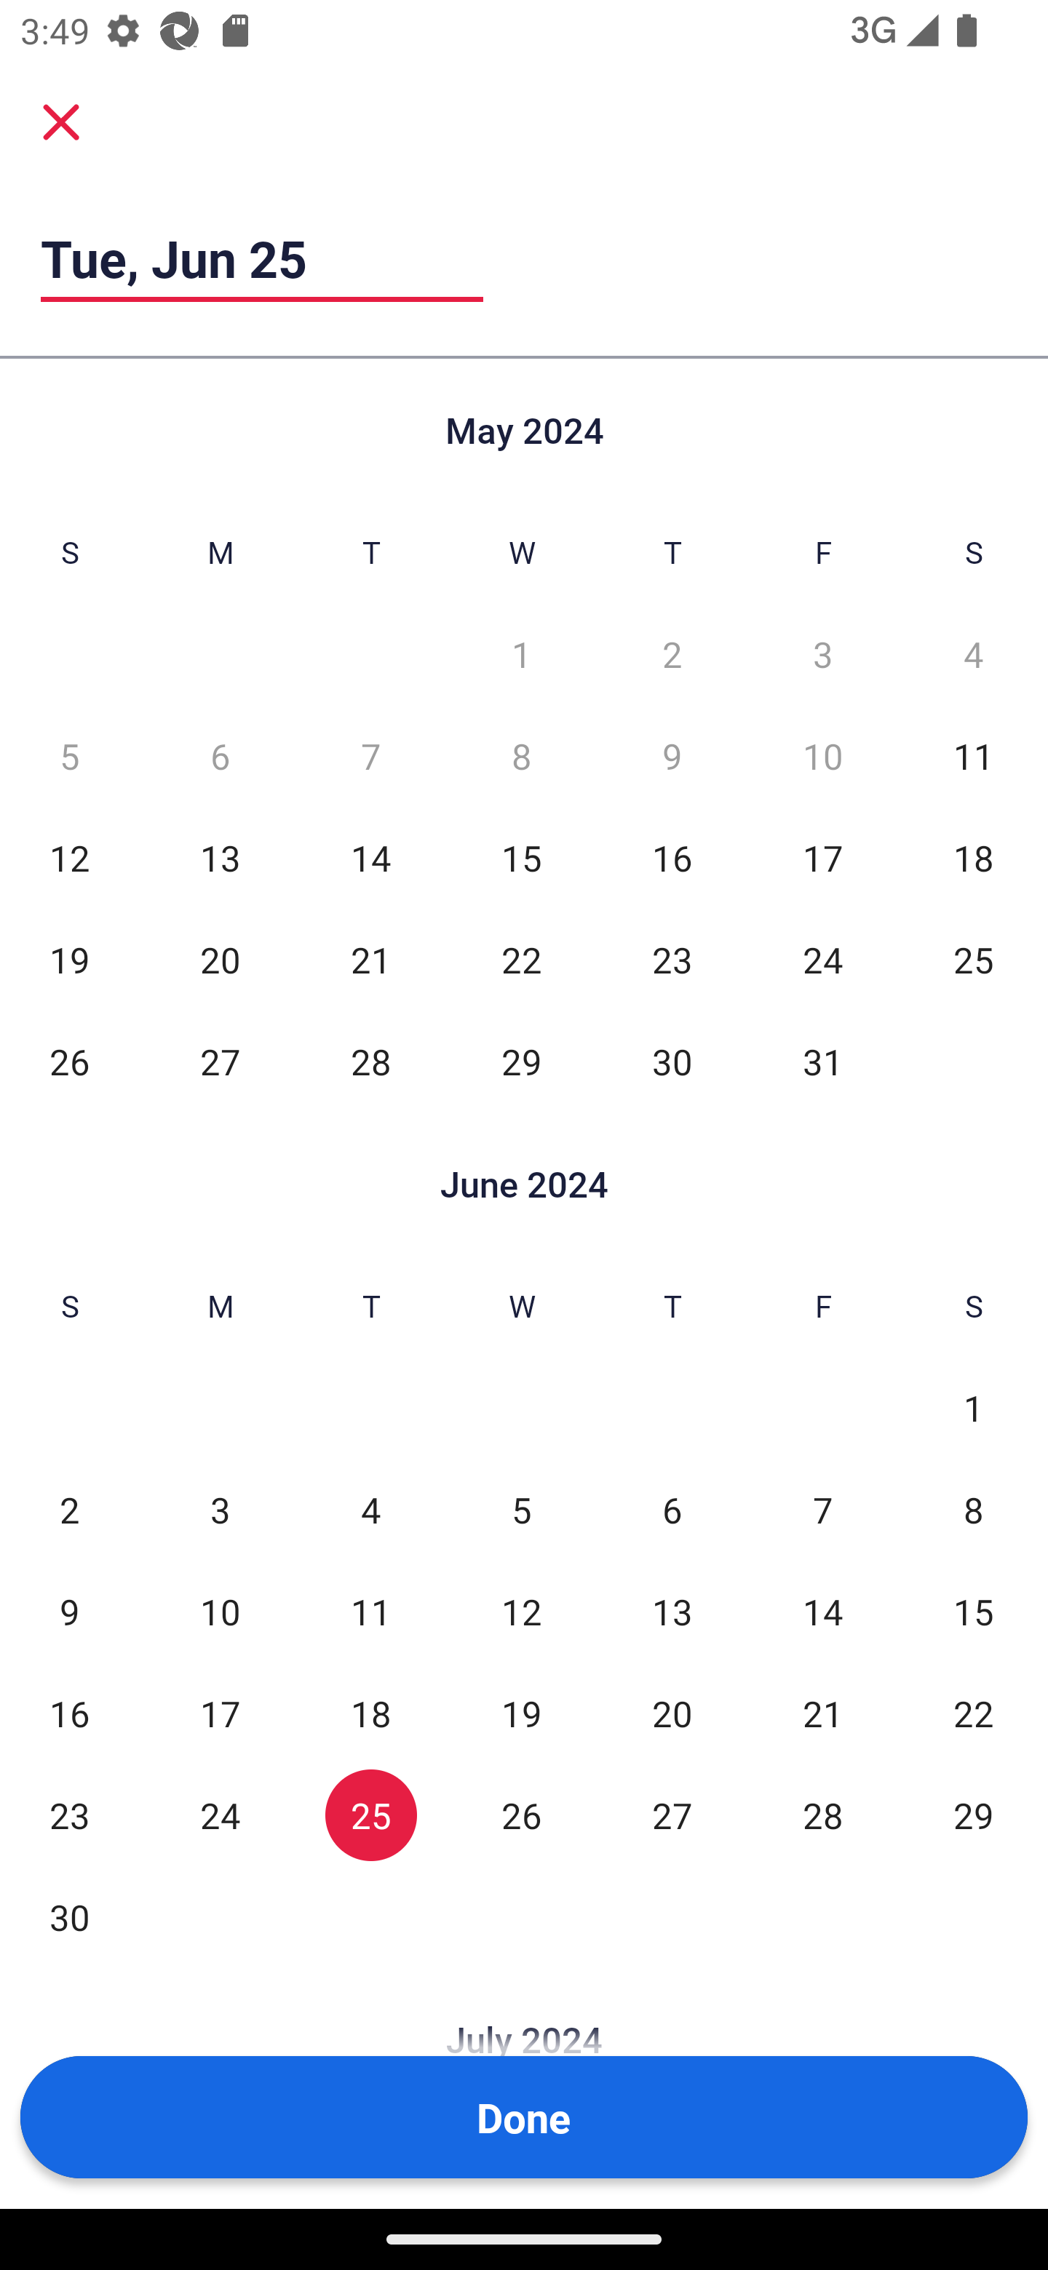 This screenshot has height=2270, width=1048. What do you see at coordinates (220, 1815) in the screenshot?
I see `24 Mon, Jun 24, Not Selected` at bounding box center [220, 1815].